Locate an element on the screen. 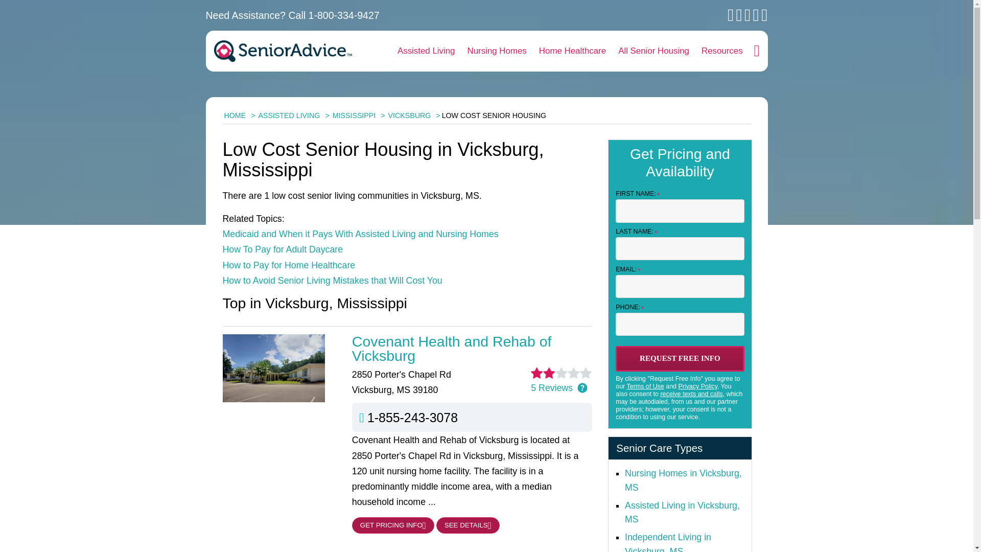 The image size is (981, 552). Home Healthcare is located at coordinates (572, 51).